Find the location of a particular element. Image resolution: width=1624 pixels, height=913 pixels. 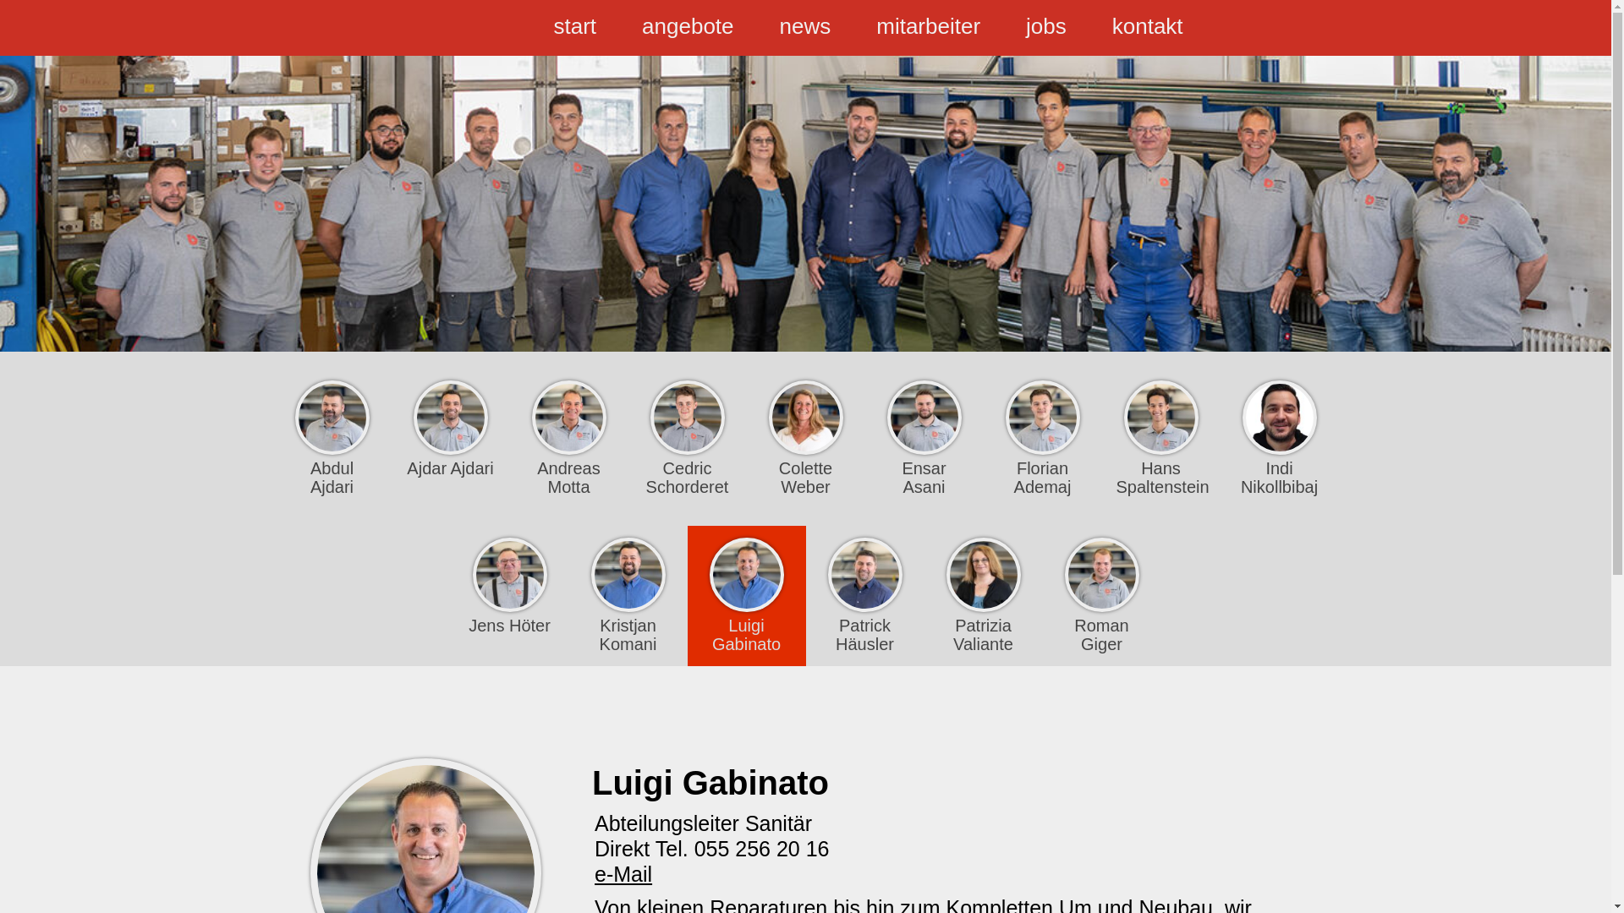

start is located at coordinates (575, 28).